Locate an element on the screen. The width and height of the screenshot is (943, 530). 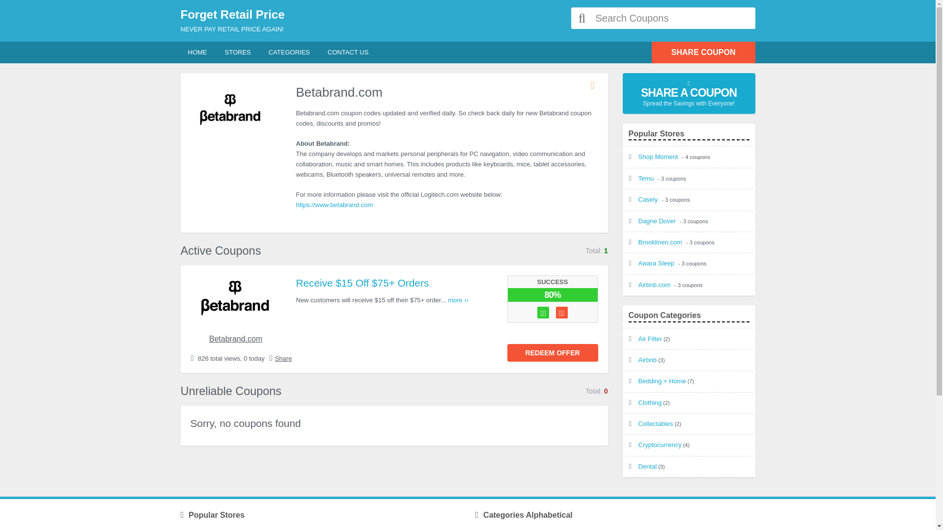
Dagne Dover is located at coordinates (658, 221).